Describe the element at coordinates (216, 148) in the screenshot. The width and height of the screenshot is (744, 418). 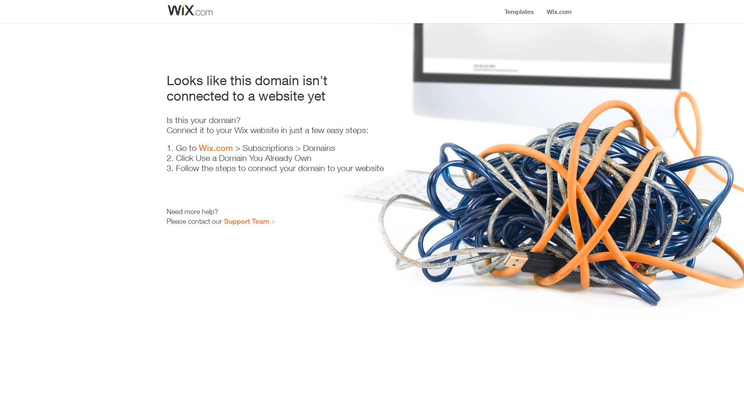
I see `Wix.com` at that location.